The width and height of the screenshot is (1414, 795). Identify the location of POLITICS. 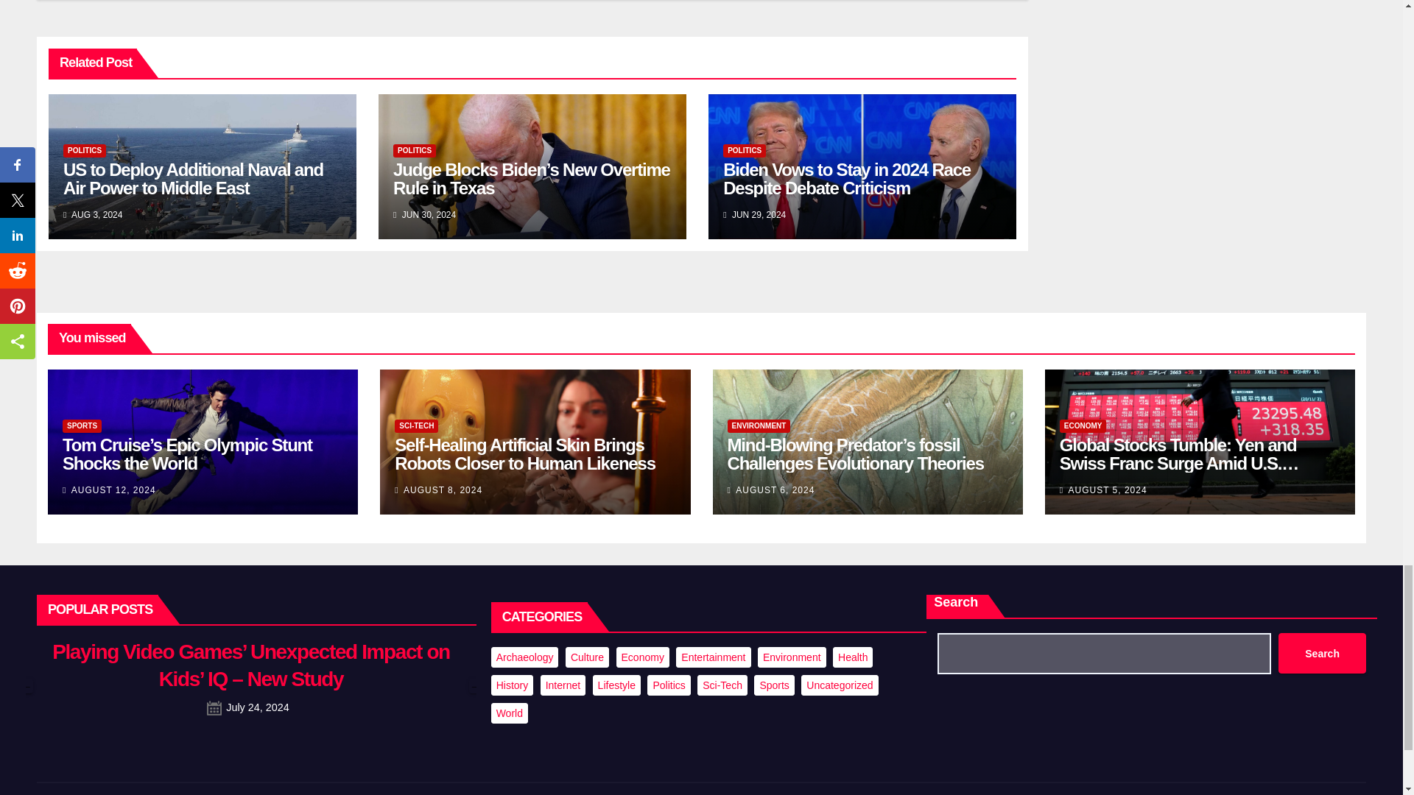
(744, 150).